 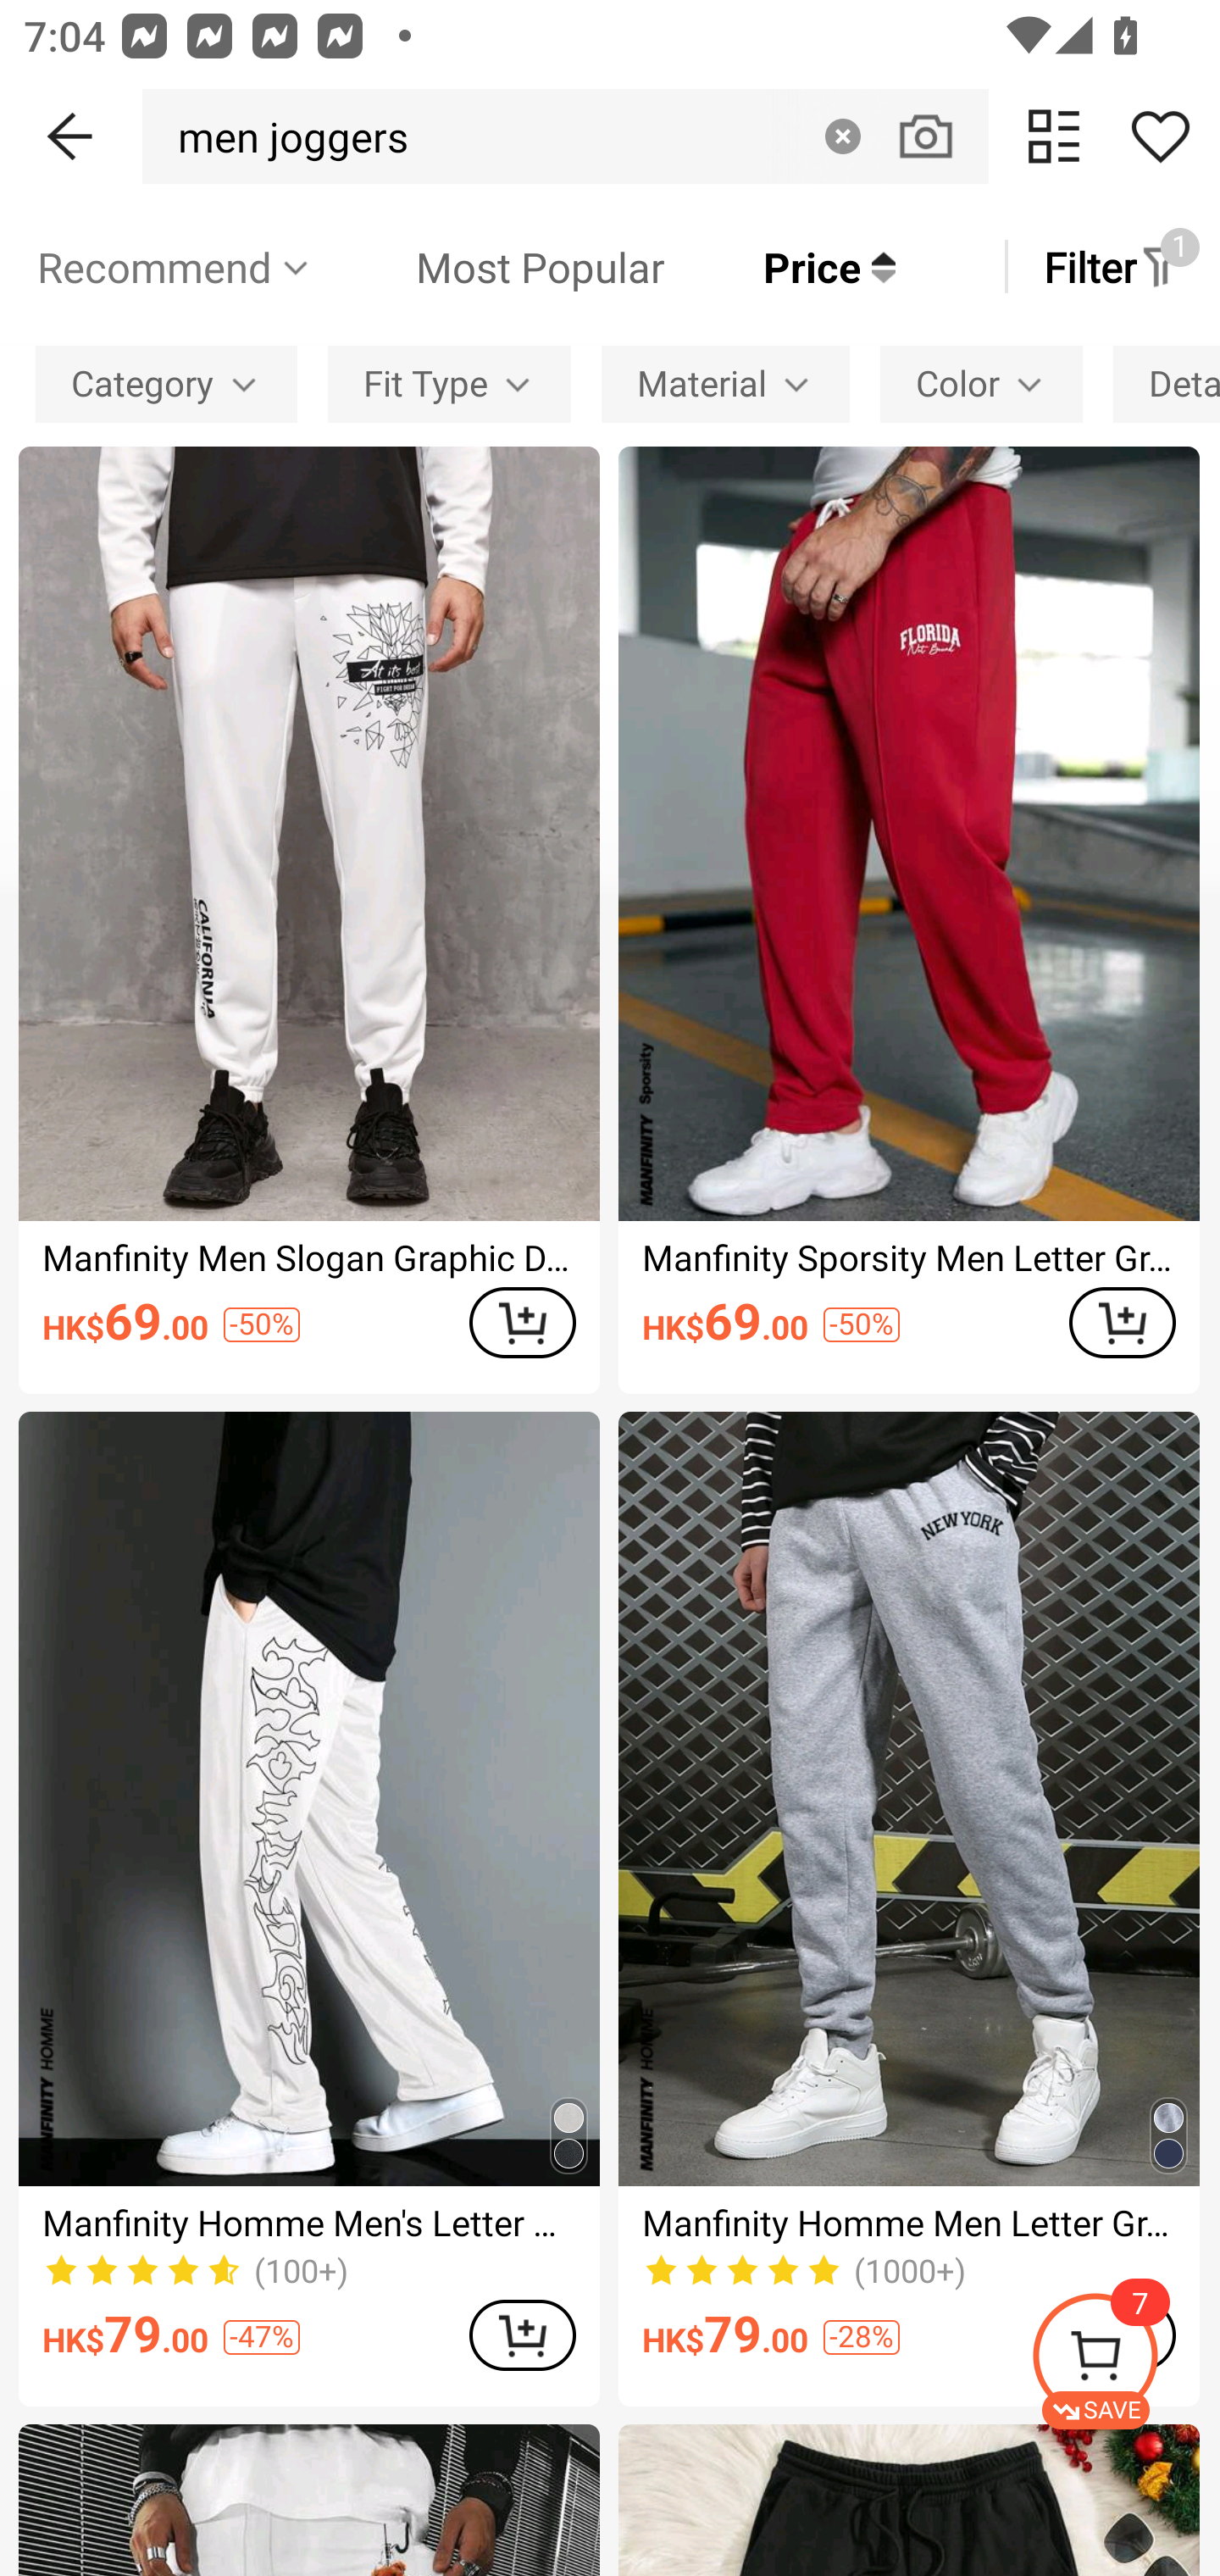 I want to click on ADD TO CART, so click(x=522, y=1323).